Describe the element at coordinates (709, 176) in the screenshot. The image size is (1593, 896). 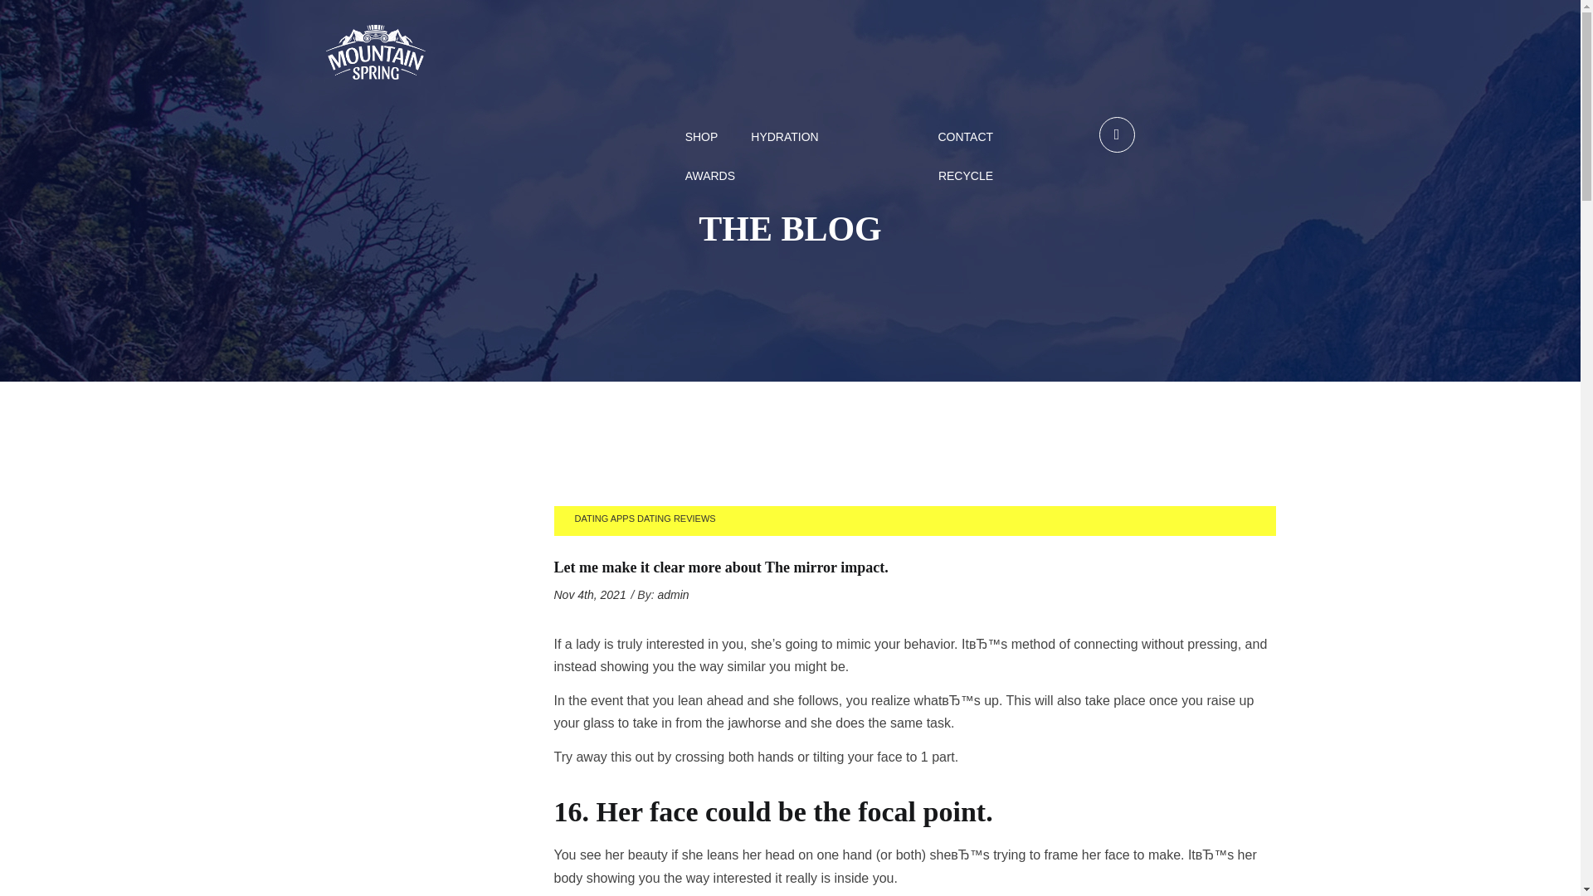
I see `AWARDS` at that location.